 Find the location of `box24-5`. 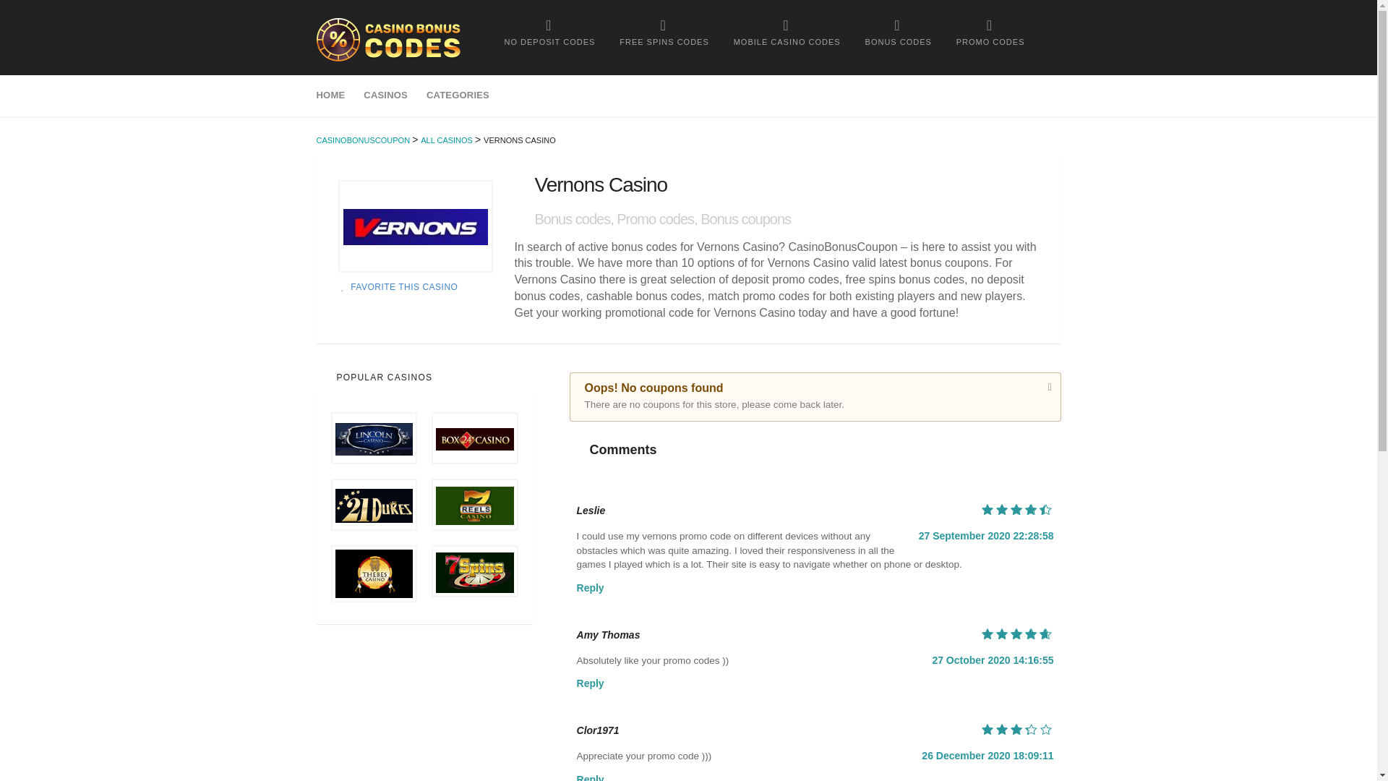

box24-5 is located at coordinates (474, 438).